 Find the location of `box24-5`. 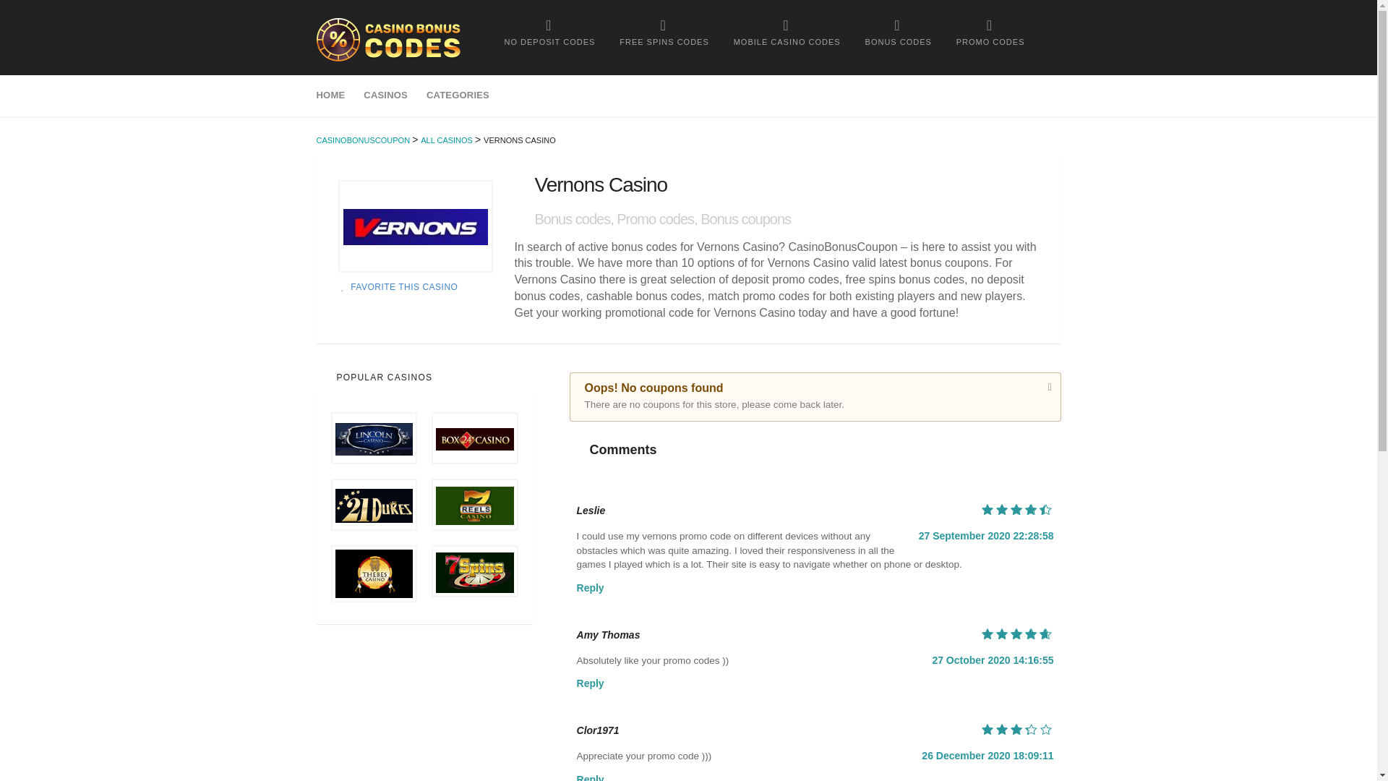

box24-5 is located at coordinates (474, 438).